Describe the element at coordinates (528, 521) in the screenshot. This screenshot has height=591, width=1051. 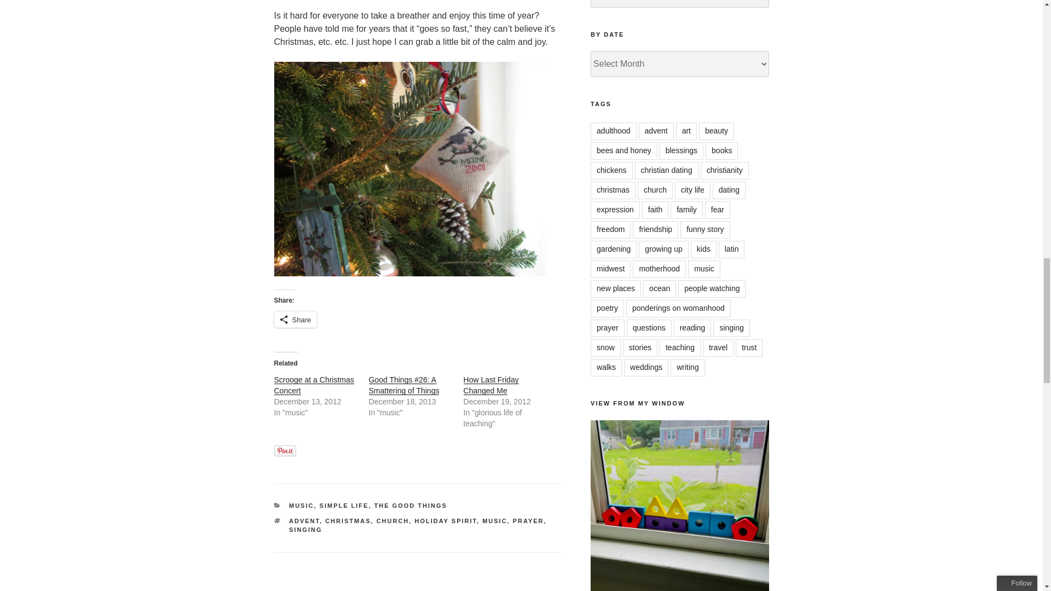
I see `PRAYER` at that location.